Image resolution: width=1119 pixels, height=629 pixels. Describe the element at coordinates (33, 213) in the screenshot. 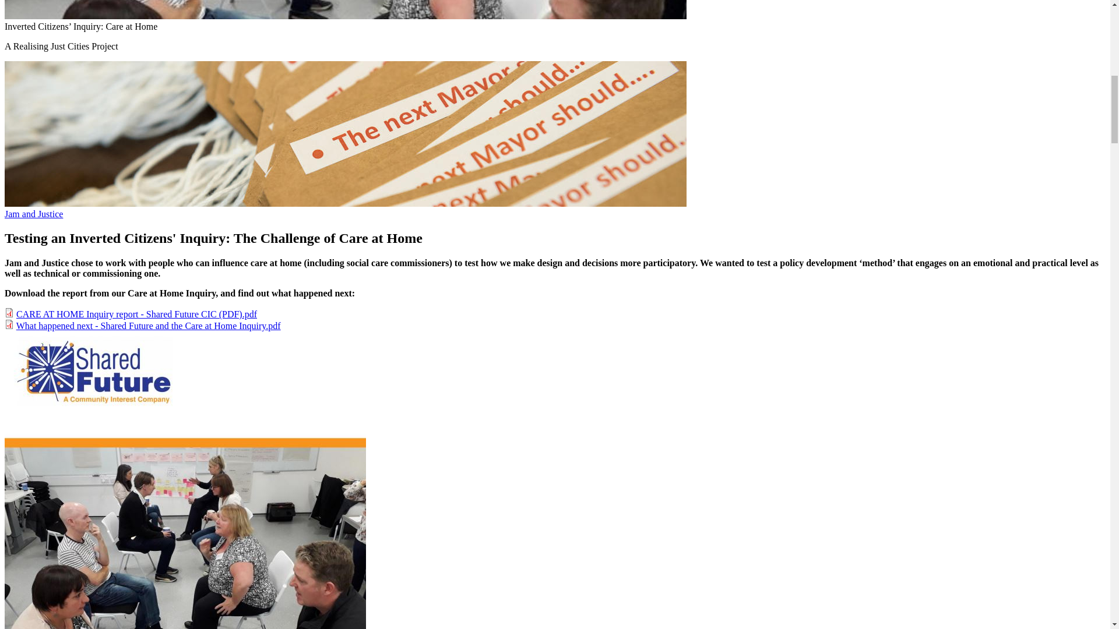

I see `Jam and Justice` at that location.